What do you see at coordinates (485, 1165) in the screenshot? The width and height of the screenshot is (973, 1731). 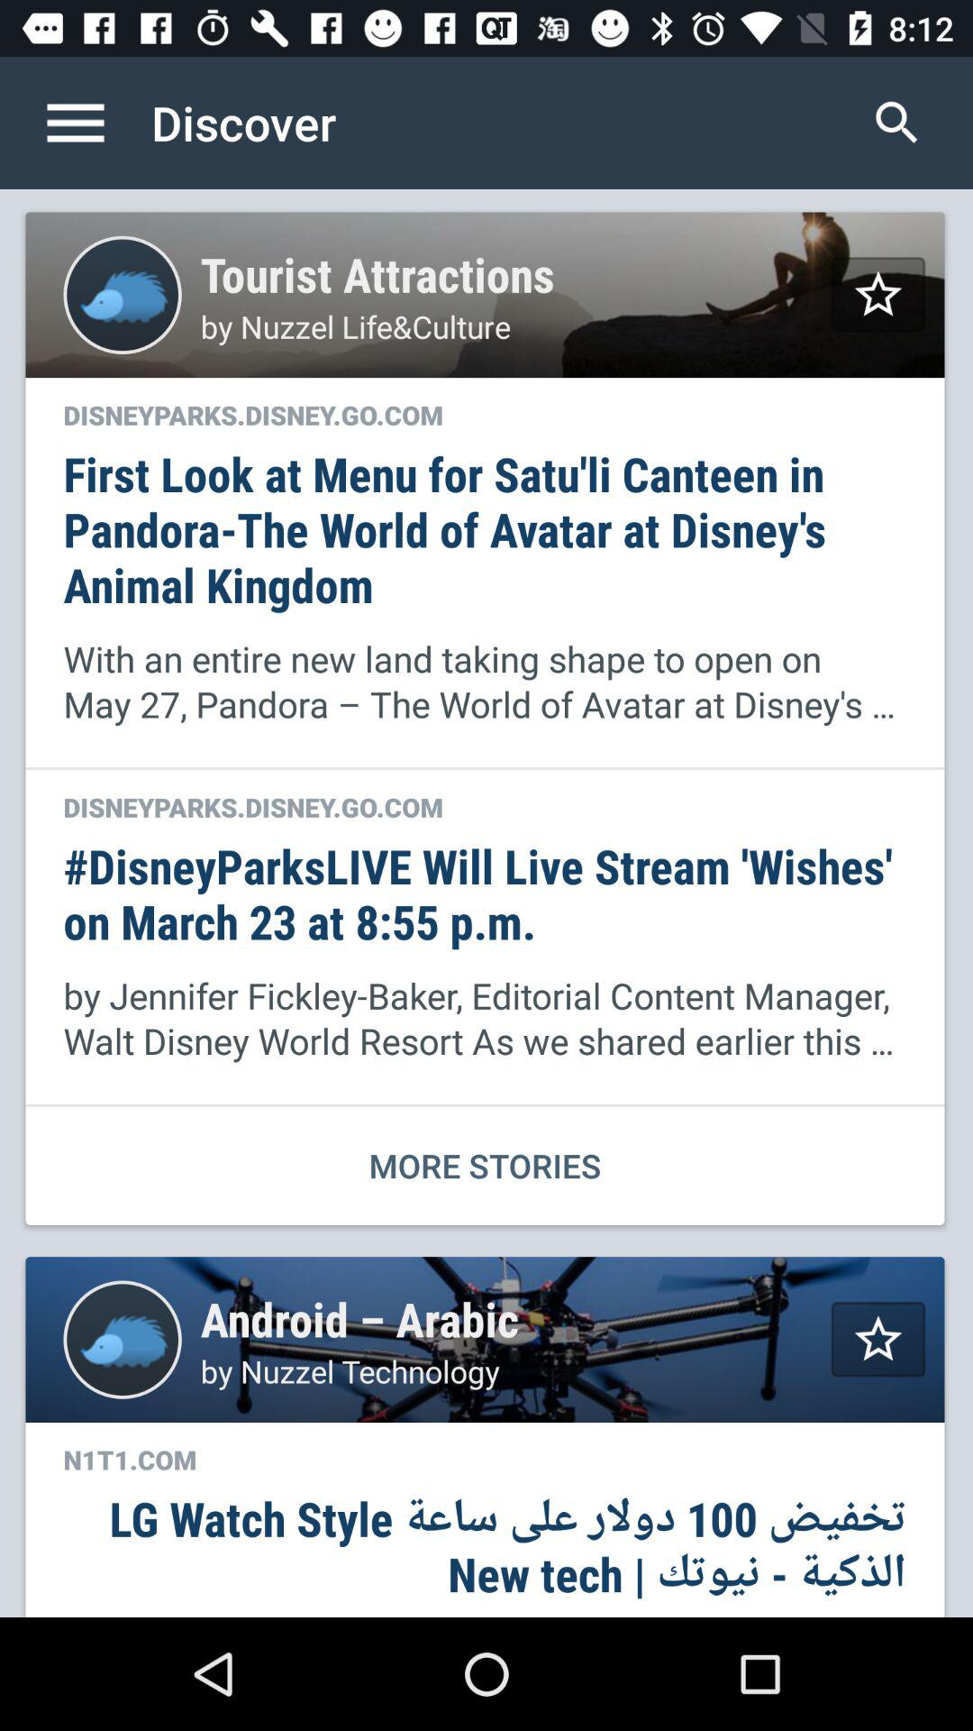 I see `select more stories icon` at bounding box center [485, 1165].